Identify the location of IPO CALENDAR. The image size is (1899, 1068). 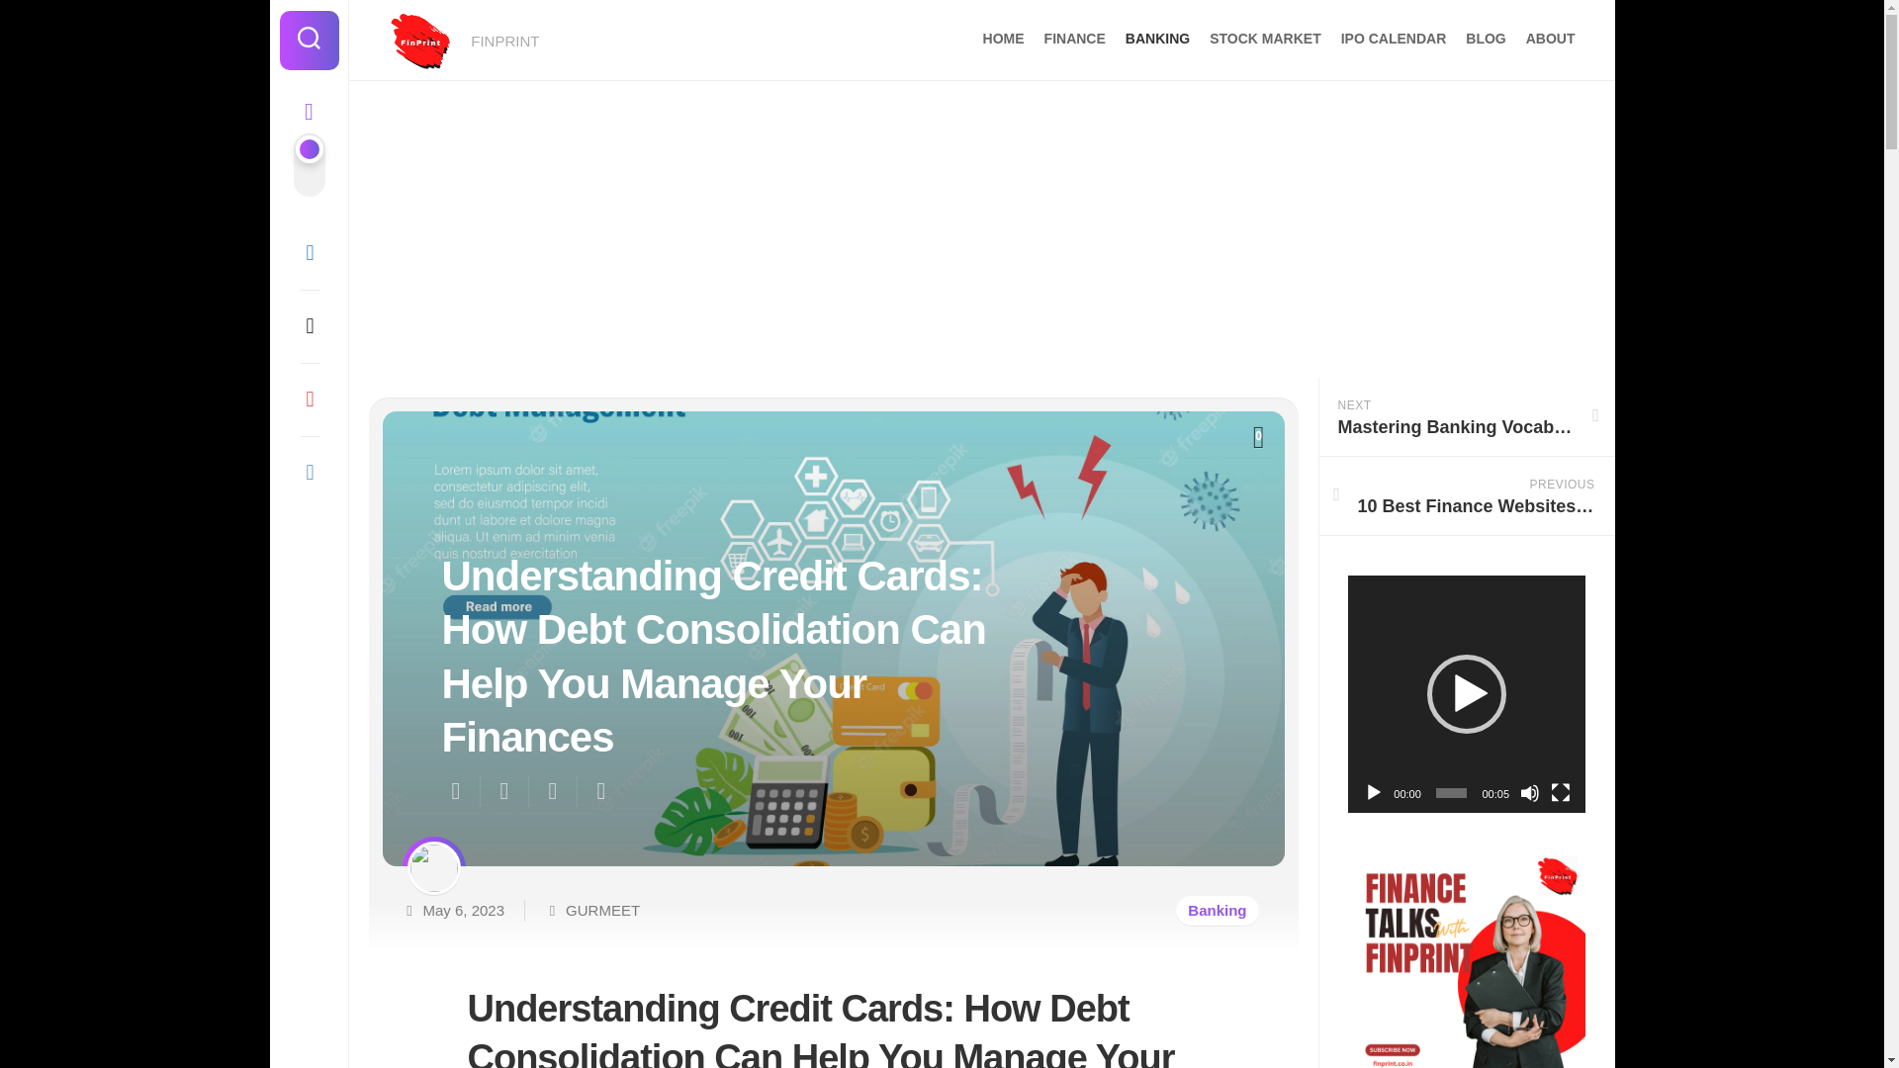
(1394, 38).